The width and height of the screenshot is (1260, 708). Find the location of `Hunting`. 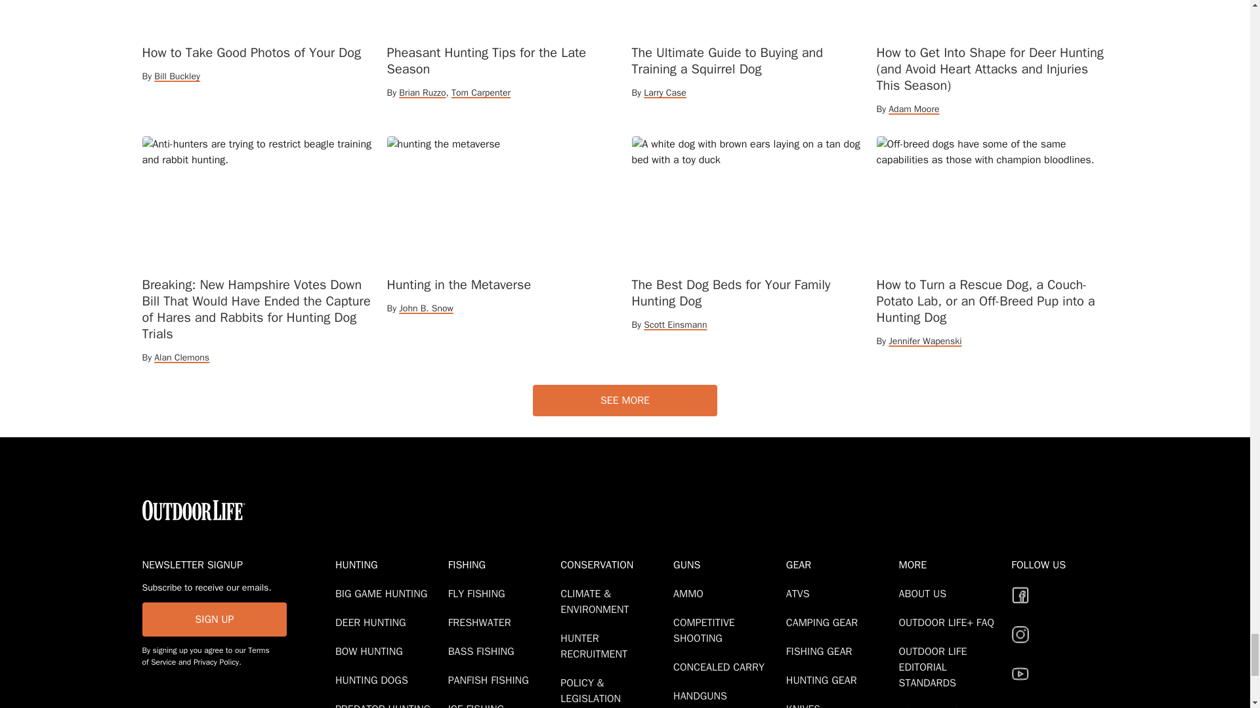

Hunting is located at coordinates (388, 564).